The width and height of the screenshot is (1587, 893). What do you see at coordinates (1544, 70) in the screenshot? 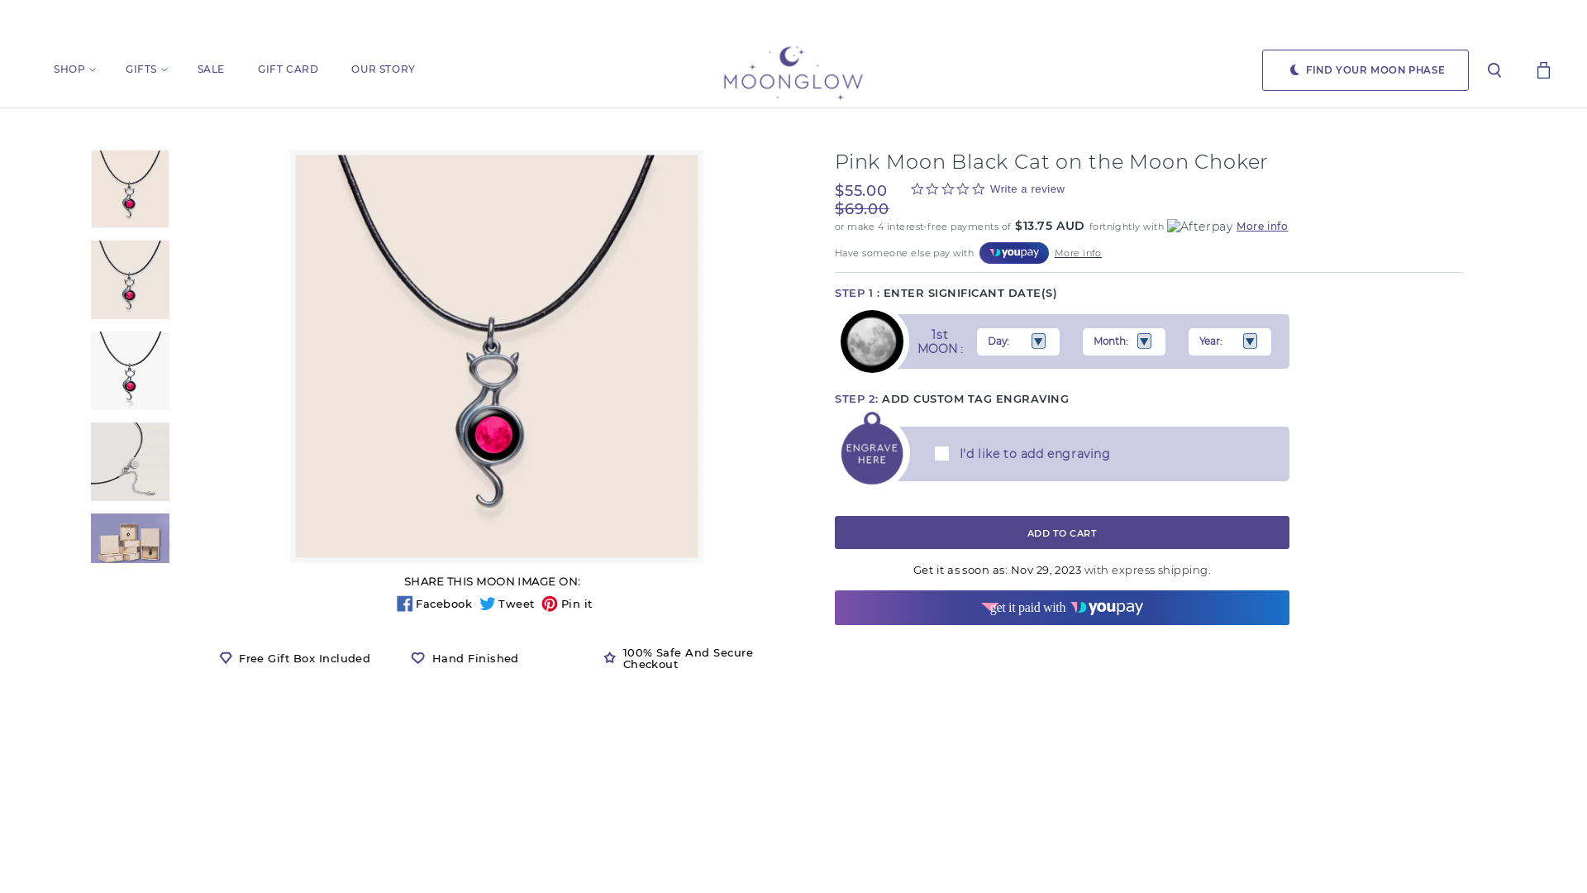
I see `Cart` at bounding box center [1544, 70].